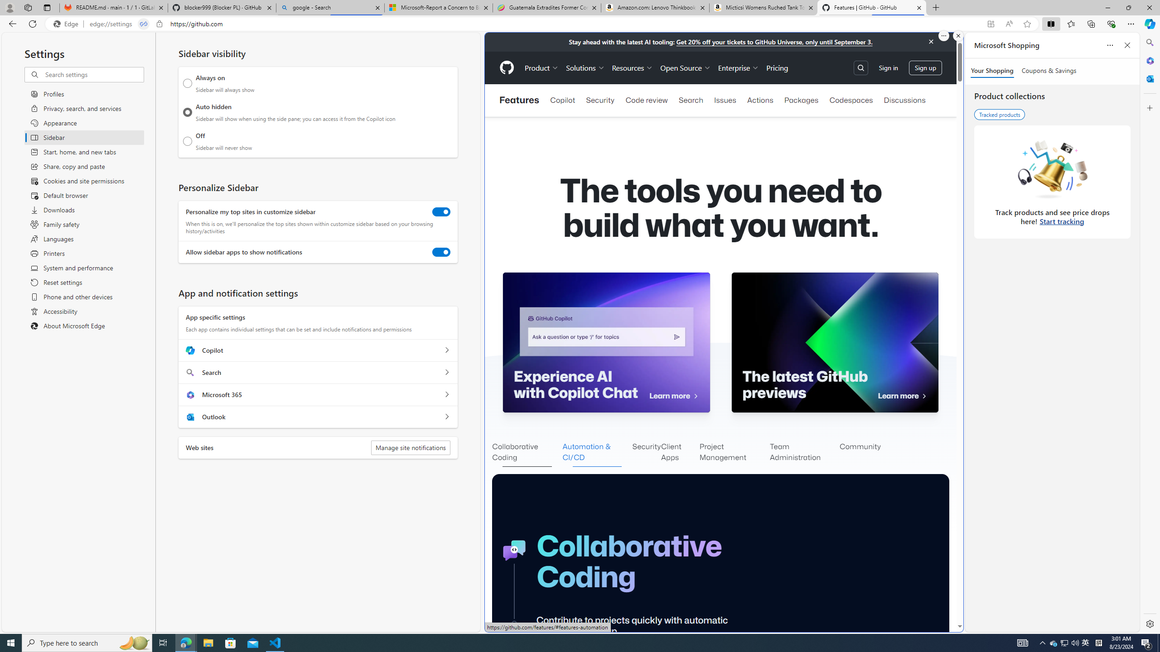 The height and width of the screenshot is (652, 1160). What do you see at coordinates (562, 100) in the screenshot?
I see `Copilot` at bounding box center [562, 100].